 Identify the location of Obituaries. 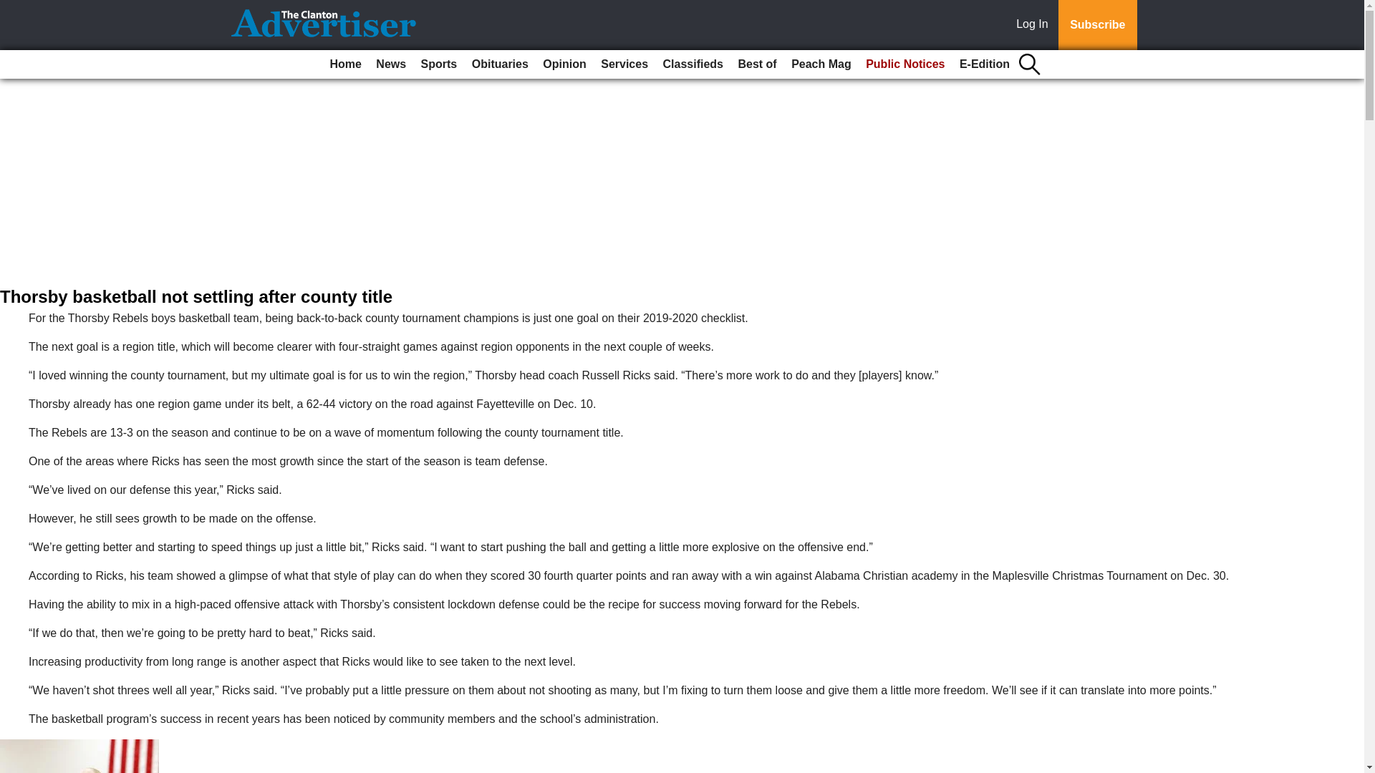
(500, 64).